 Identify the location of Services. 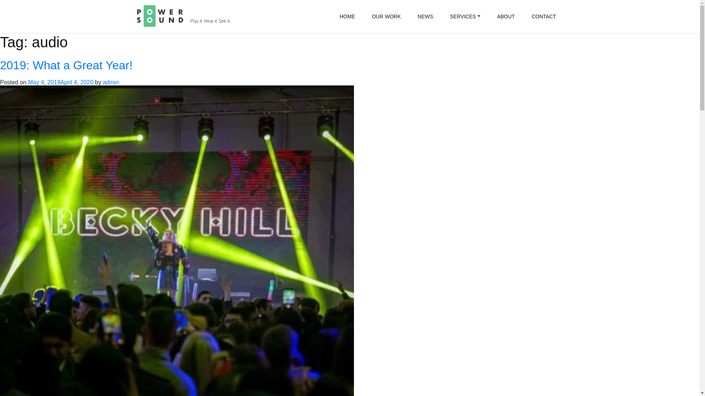
(465, 16).